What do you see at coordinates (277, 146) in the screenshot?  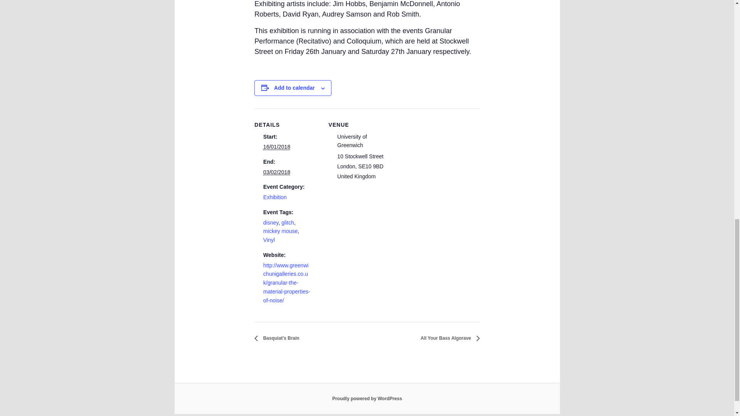 I see `2018-01-16` at bounding box center [277, 146].